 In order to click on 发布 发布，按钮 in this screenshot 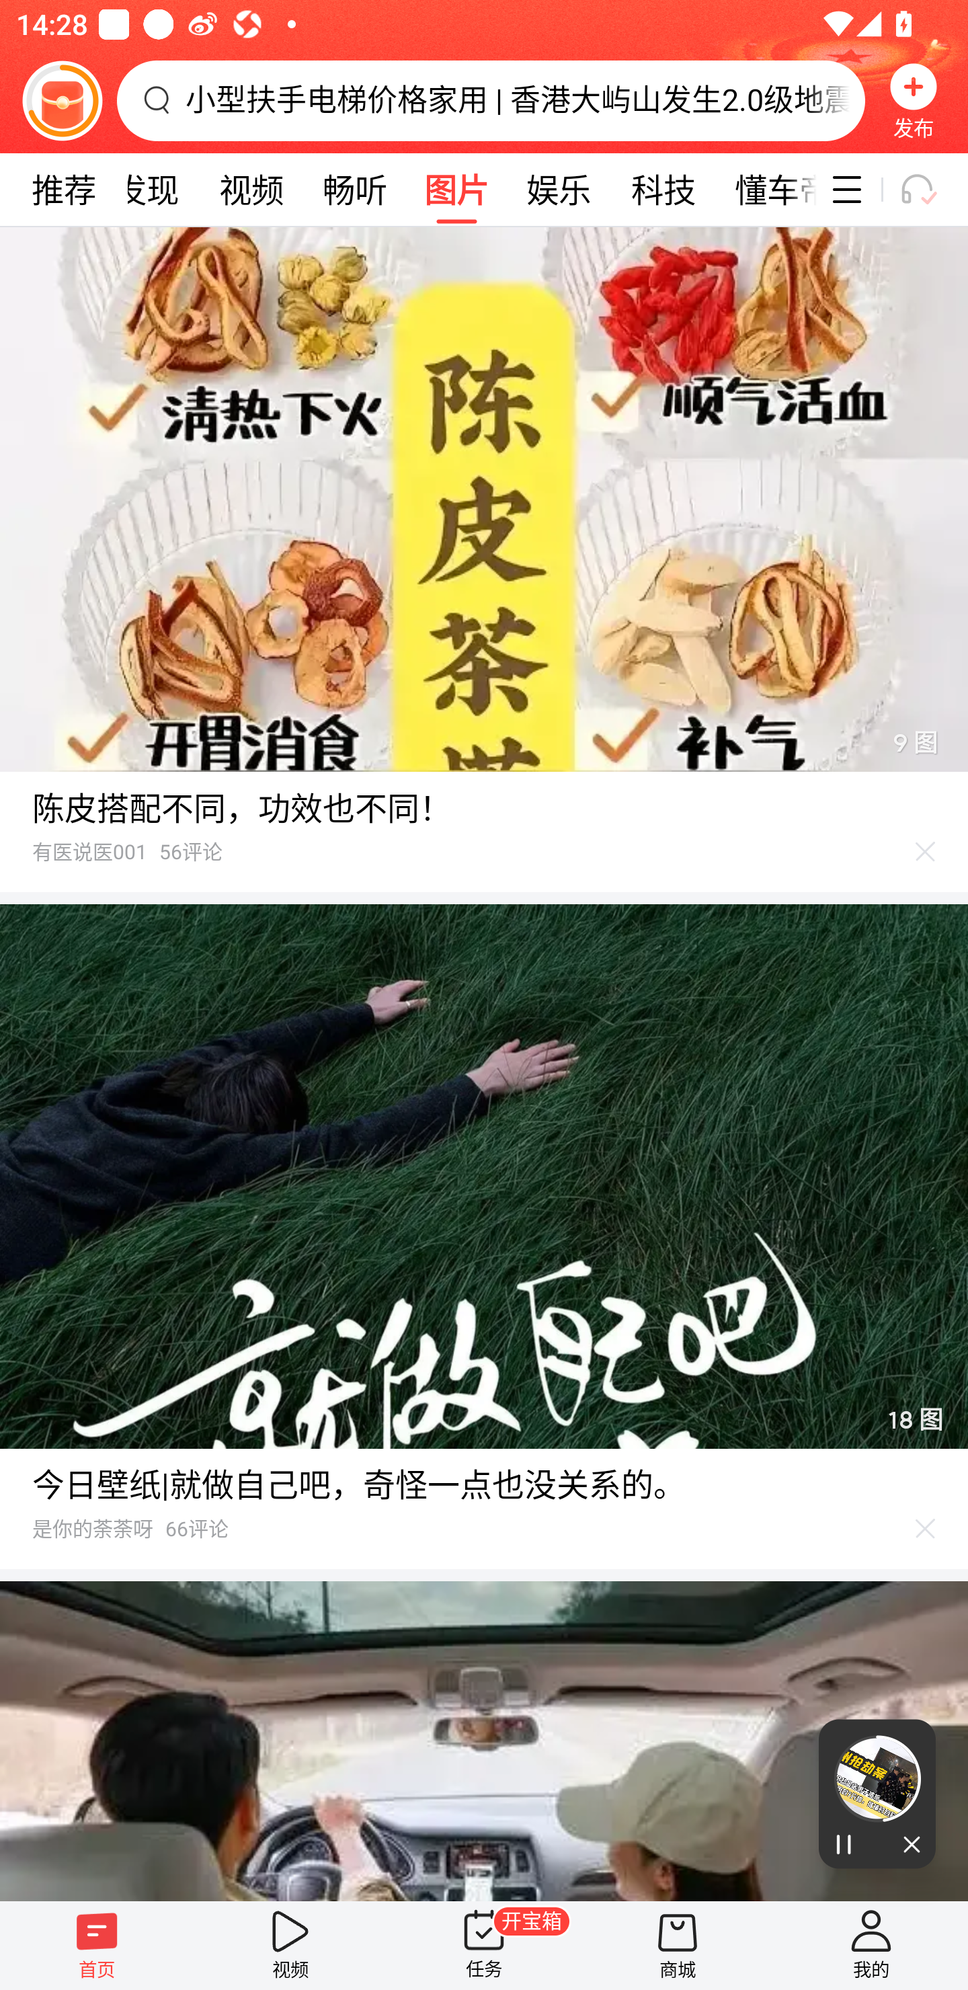, I will do `click(914, 100)`.